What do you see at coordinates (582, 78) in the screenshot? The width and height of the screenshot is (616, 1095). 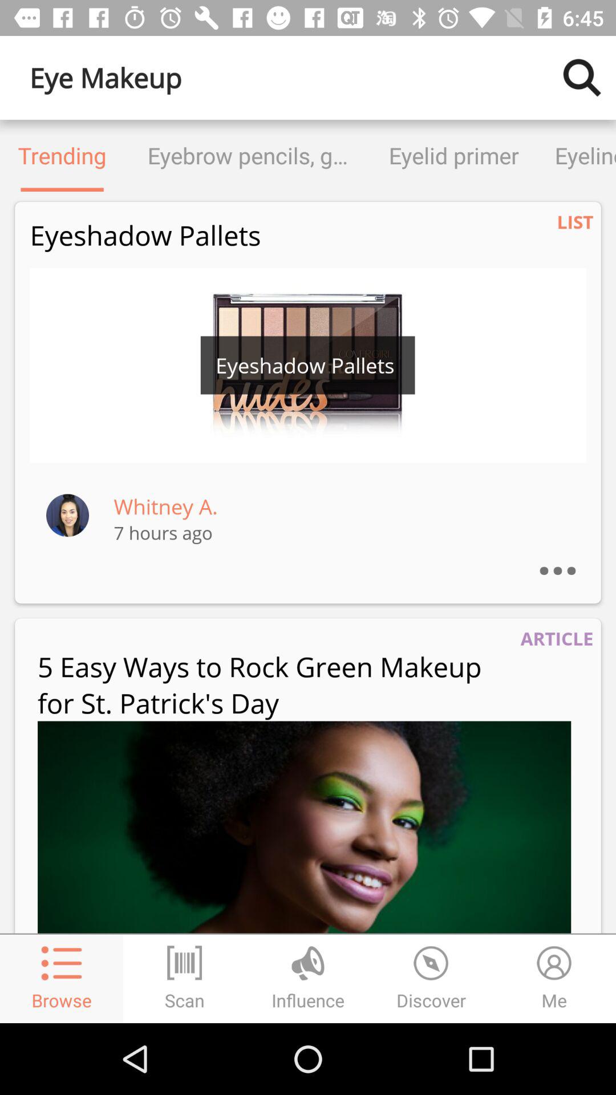 I see `search` at bounding box center [582, 78].